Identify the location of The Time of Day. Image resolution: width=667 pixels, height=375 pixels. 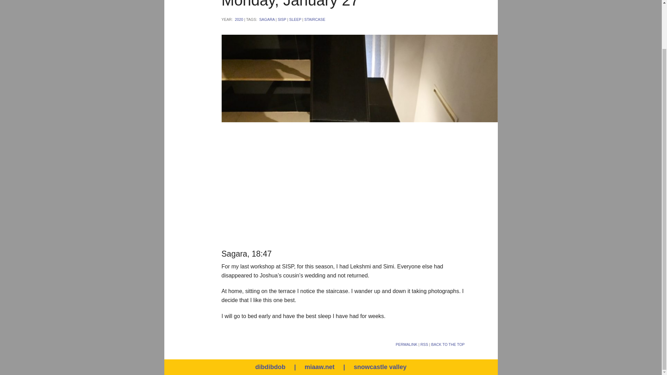
(121, 48).